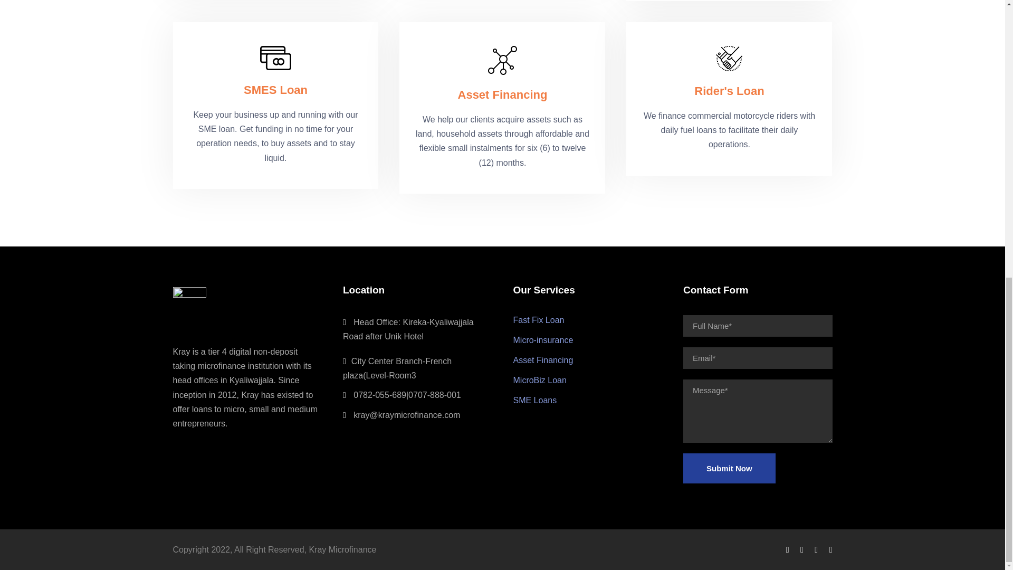 Image resolution: width=1013 pixels, height=570 pixels. I want to click on Submit Now, so click(729, 468).